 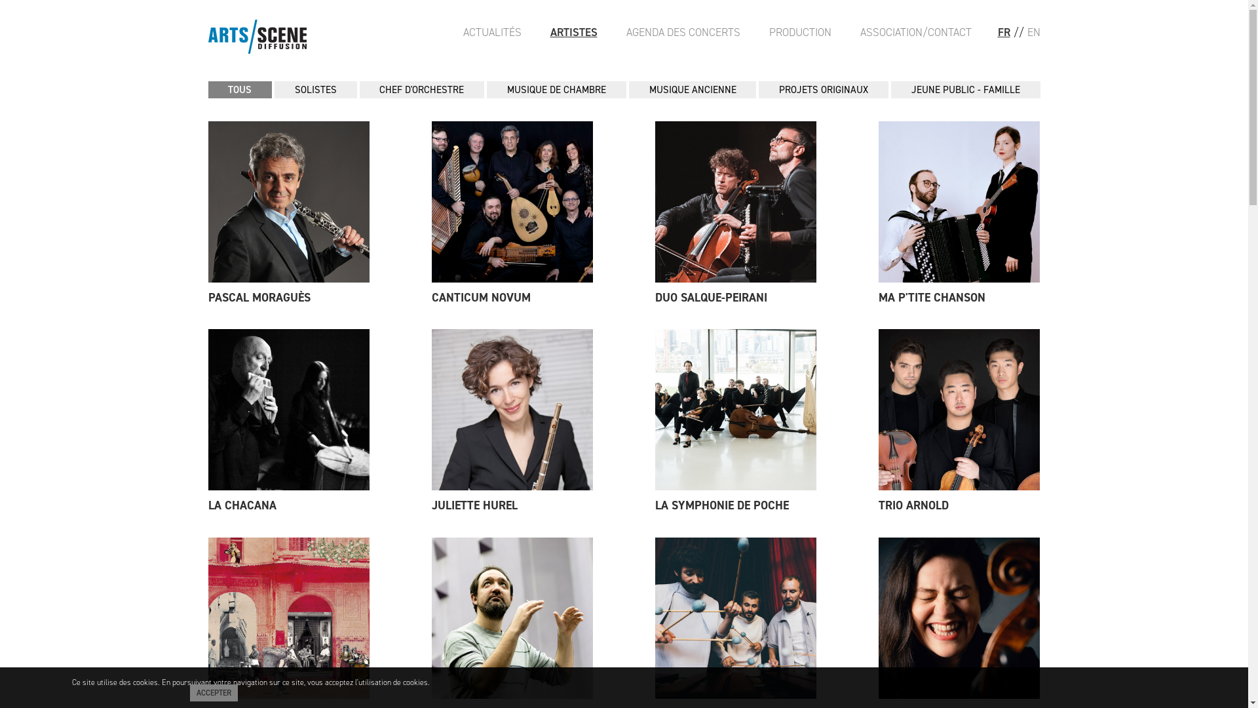 What do you see at coordinates (824, 90) in the screenshot?
I see `PROJETS ORIGINAUX` at bounding box center [824, 90].